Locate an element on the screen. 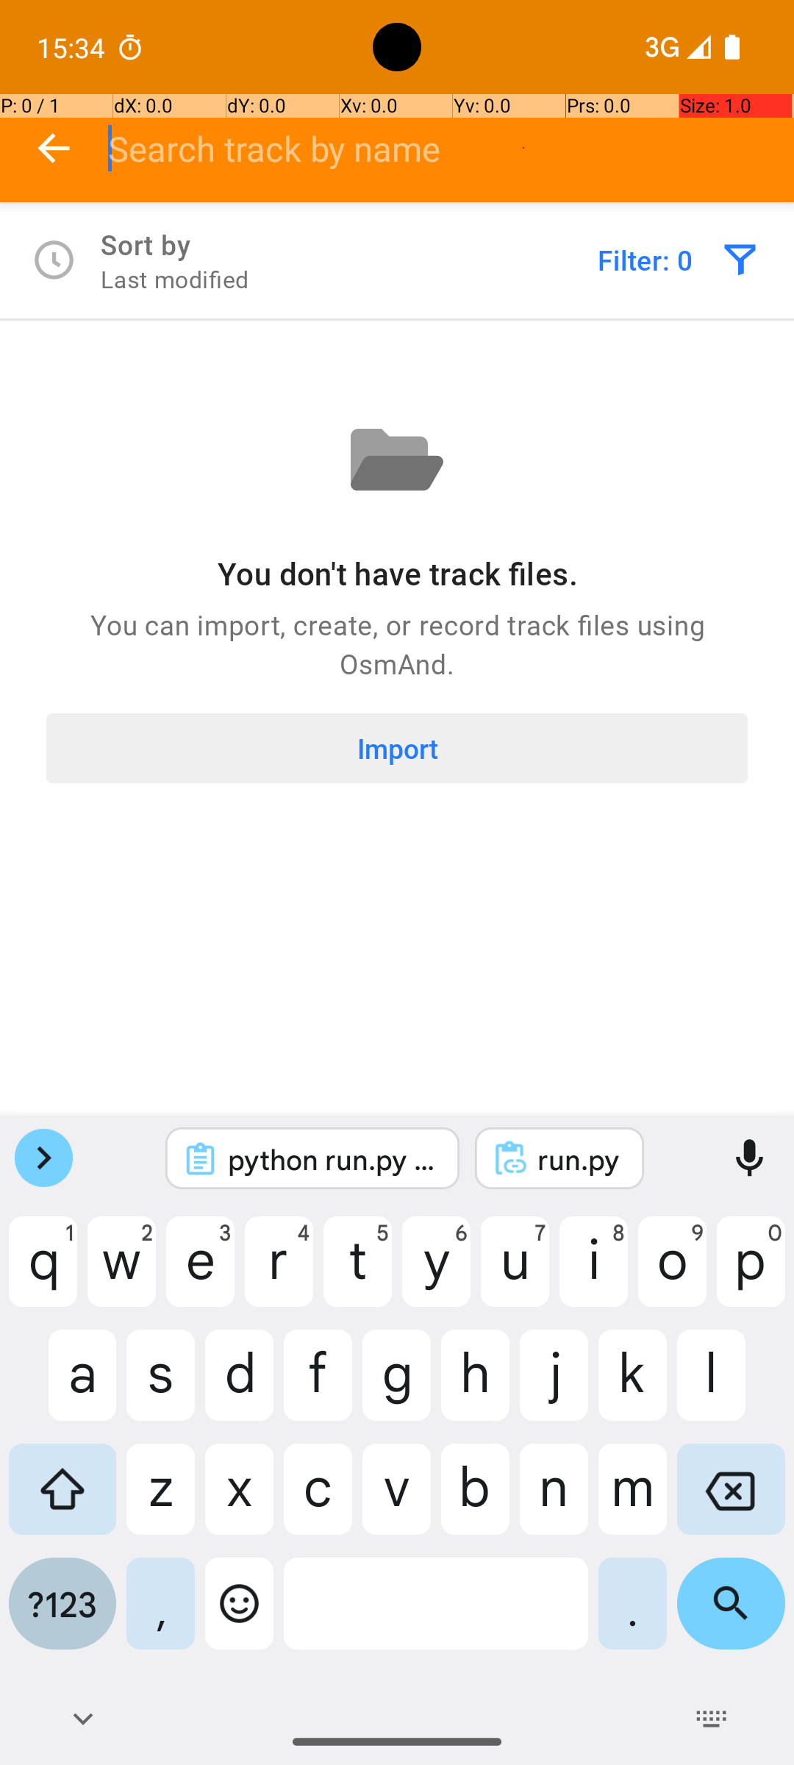 This screenshot has width=794, height=1765. Import is located at coordinates (397, 749).